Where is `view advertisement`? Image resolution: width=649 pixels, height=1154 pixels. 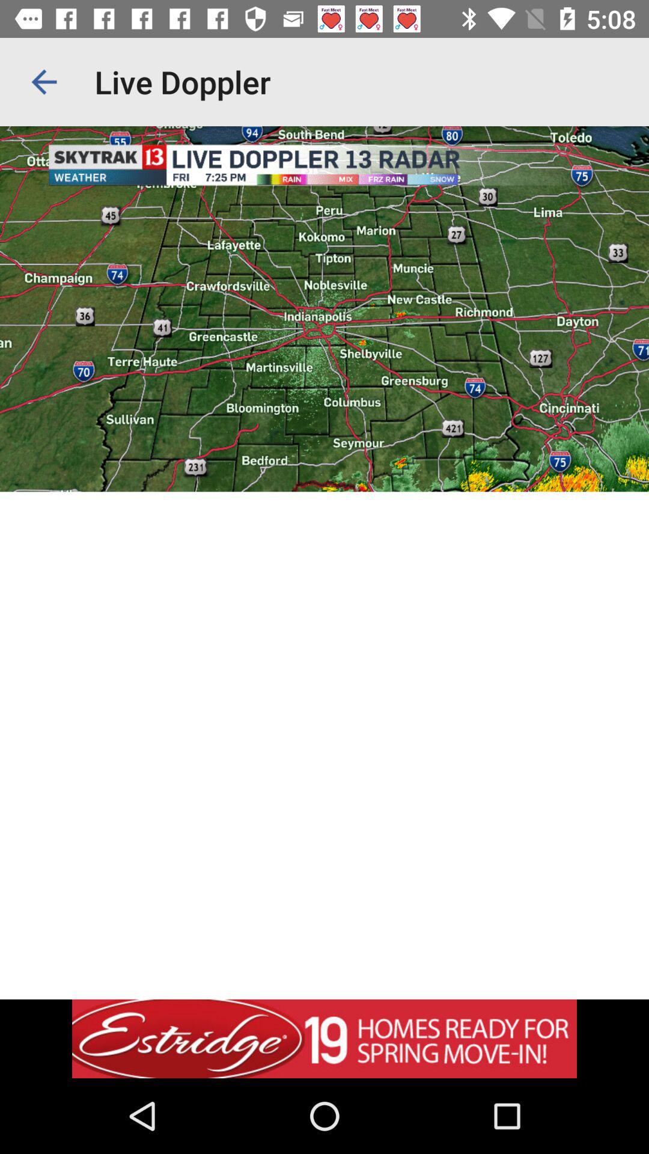 view advertisement is located at coordinates (324, 1039).